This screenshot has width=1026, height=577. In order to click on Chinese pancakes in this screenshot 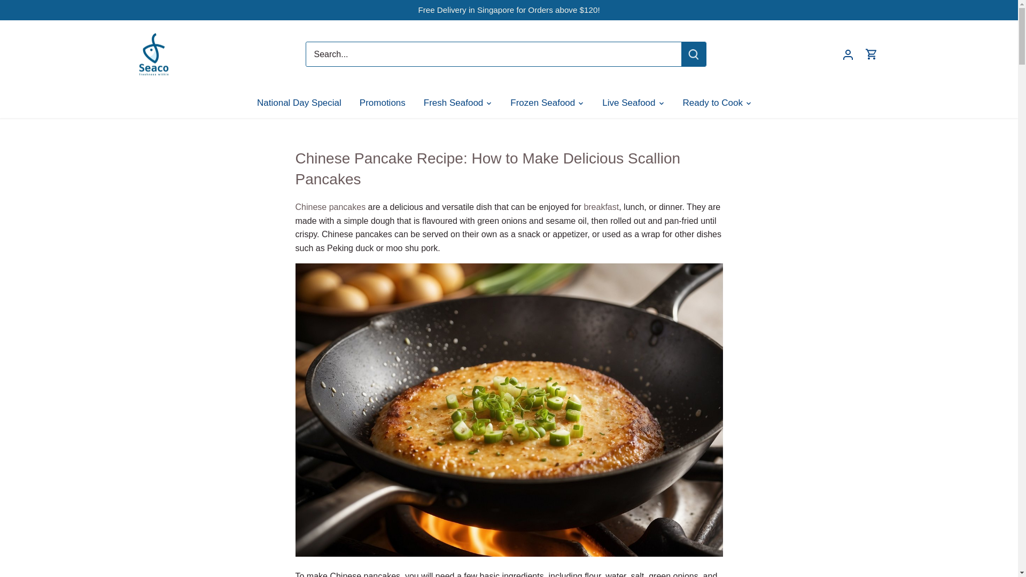, I will do `click(330, 207)`.